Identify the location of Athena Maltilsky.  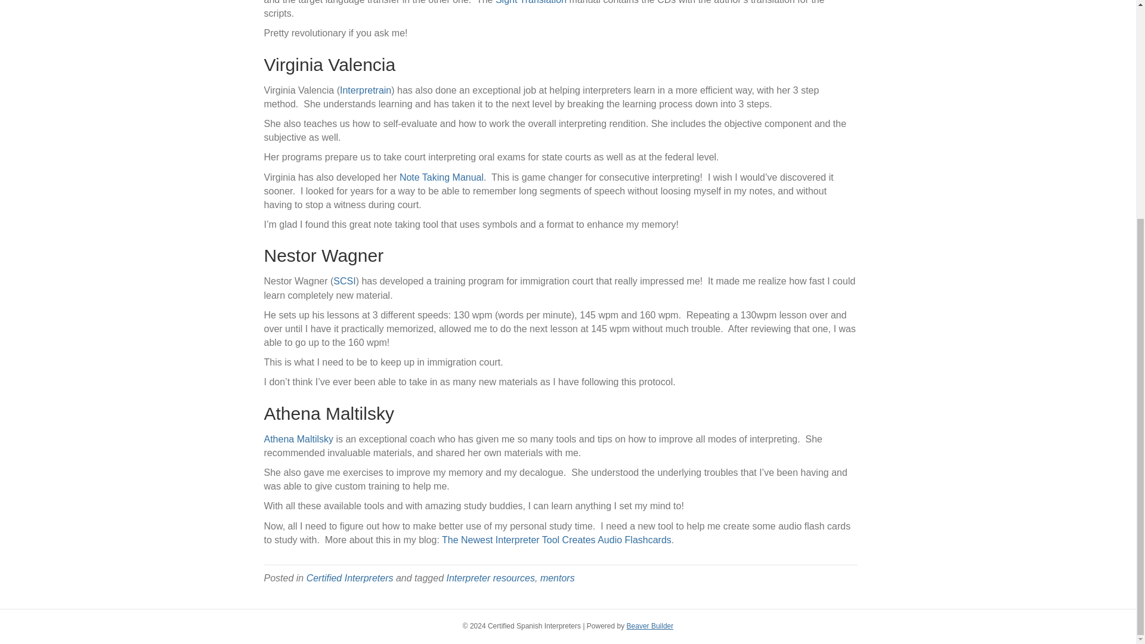
(298, 439).